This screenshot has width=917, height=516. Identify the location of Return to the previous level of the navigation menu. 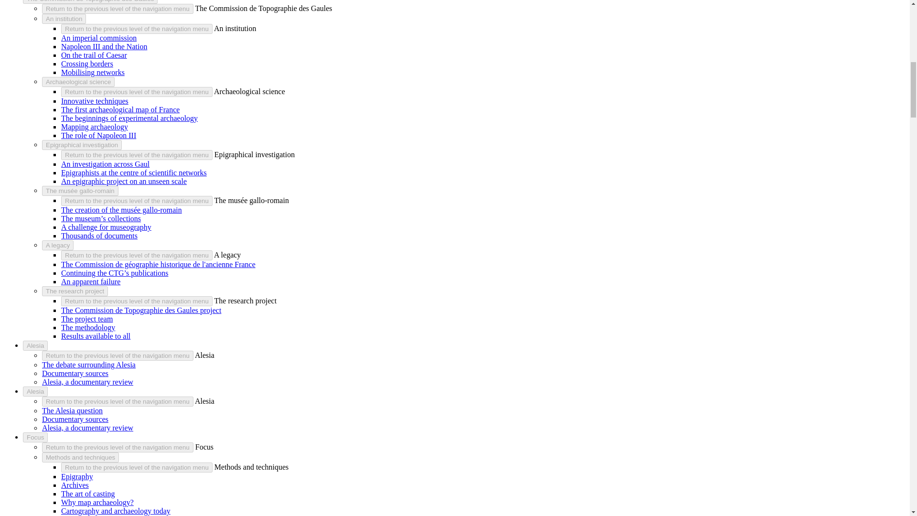
(137, 29).